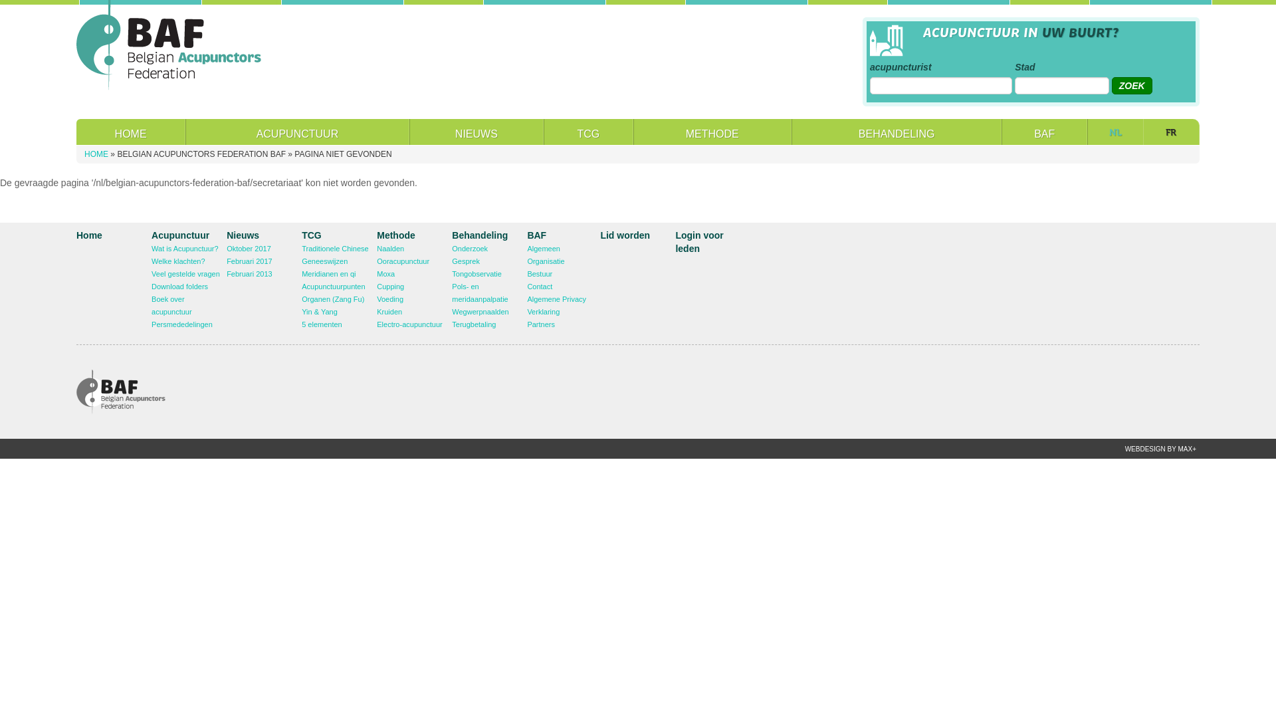 The width and height of the screenshot is (1276, 718). What do you see at coordinates (470, 249) in the screenshot?
I see `Onderzoek` at bounding box center [470, 249].